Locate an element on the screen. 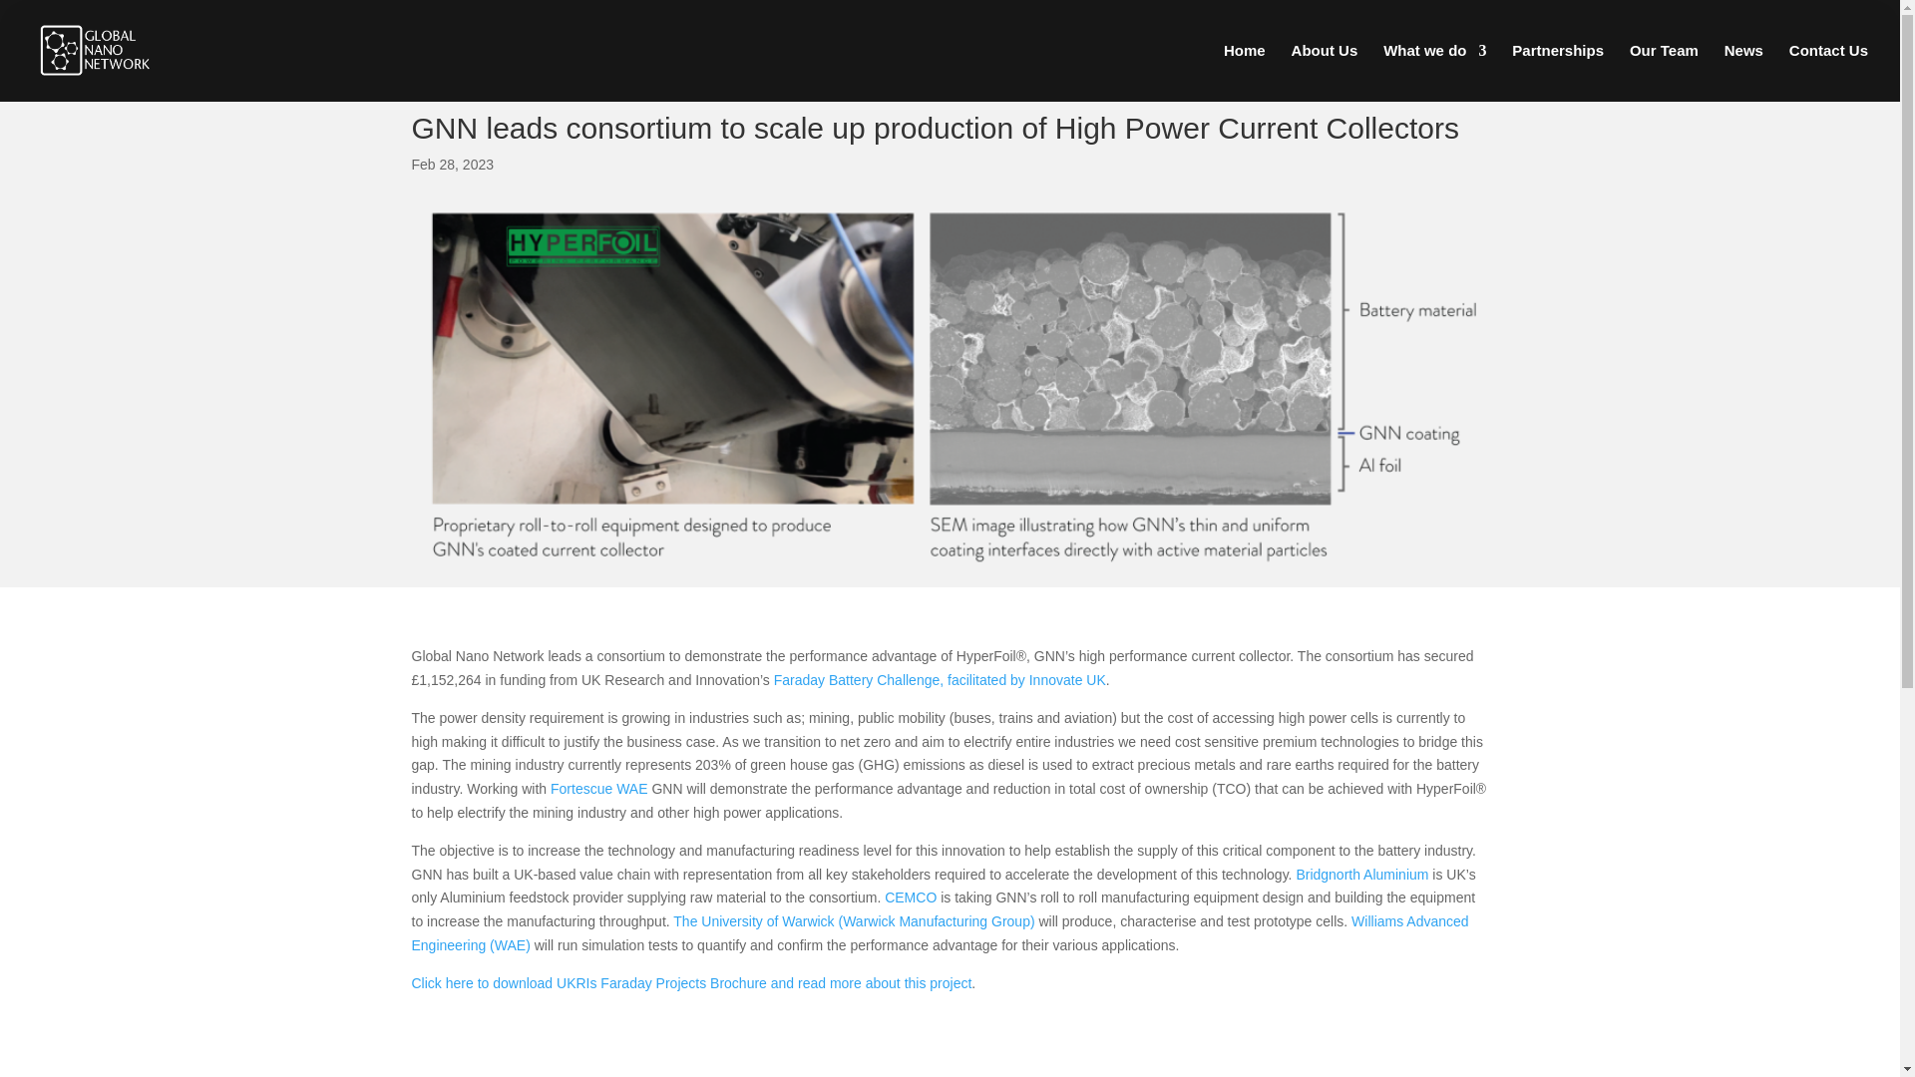 The width and height of the screenshot is (1915, 1077). Our Team is located at coordinates (1664, 72).